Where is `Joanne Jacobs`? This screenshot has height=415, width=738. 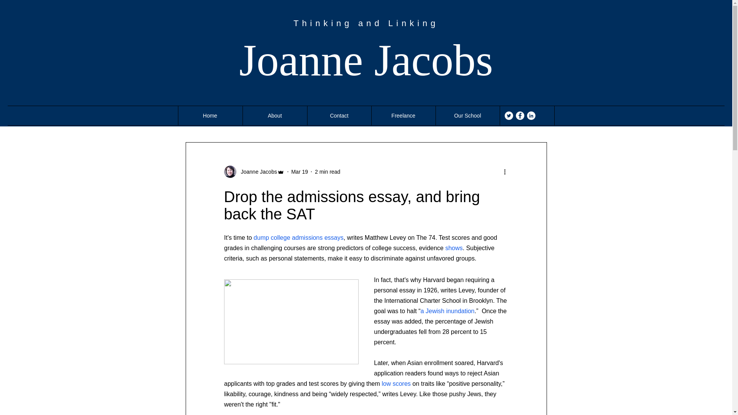 Joanne Jacobs is located at coordinates (366, 60).